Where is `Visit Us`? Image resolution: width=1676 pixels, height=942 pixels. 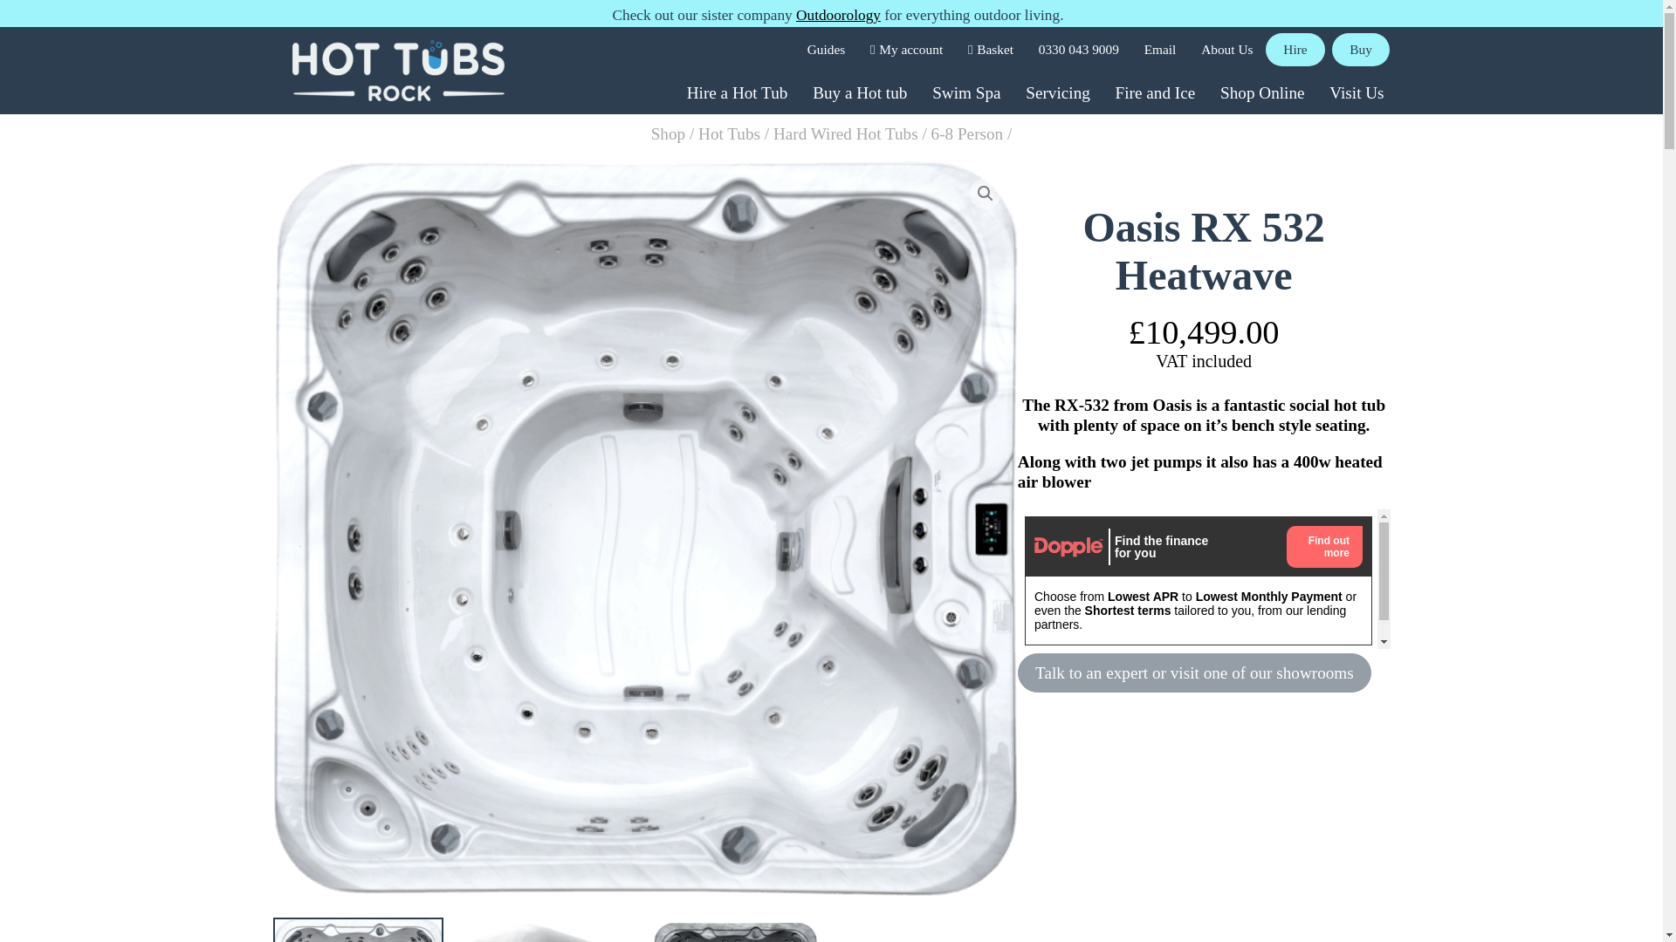
Visit Us is located at coordinates (1357, 92).